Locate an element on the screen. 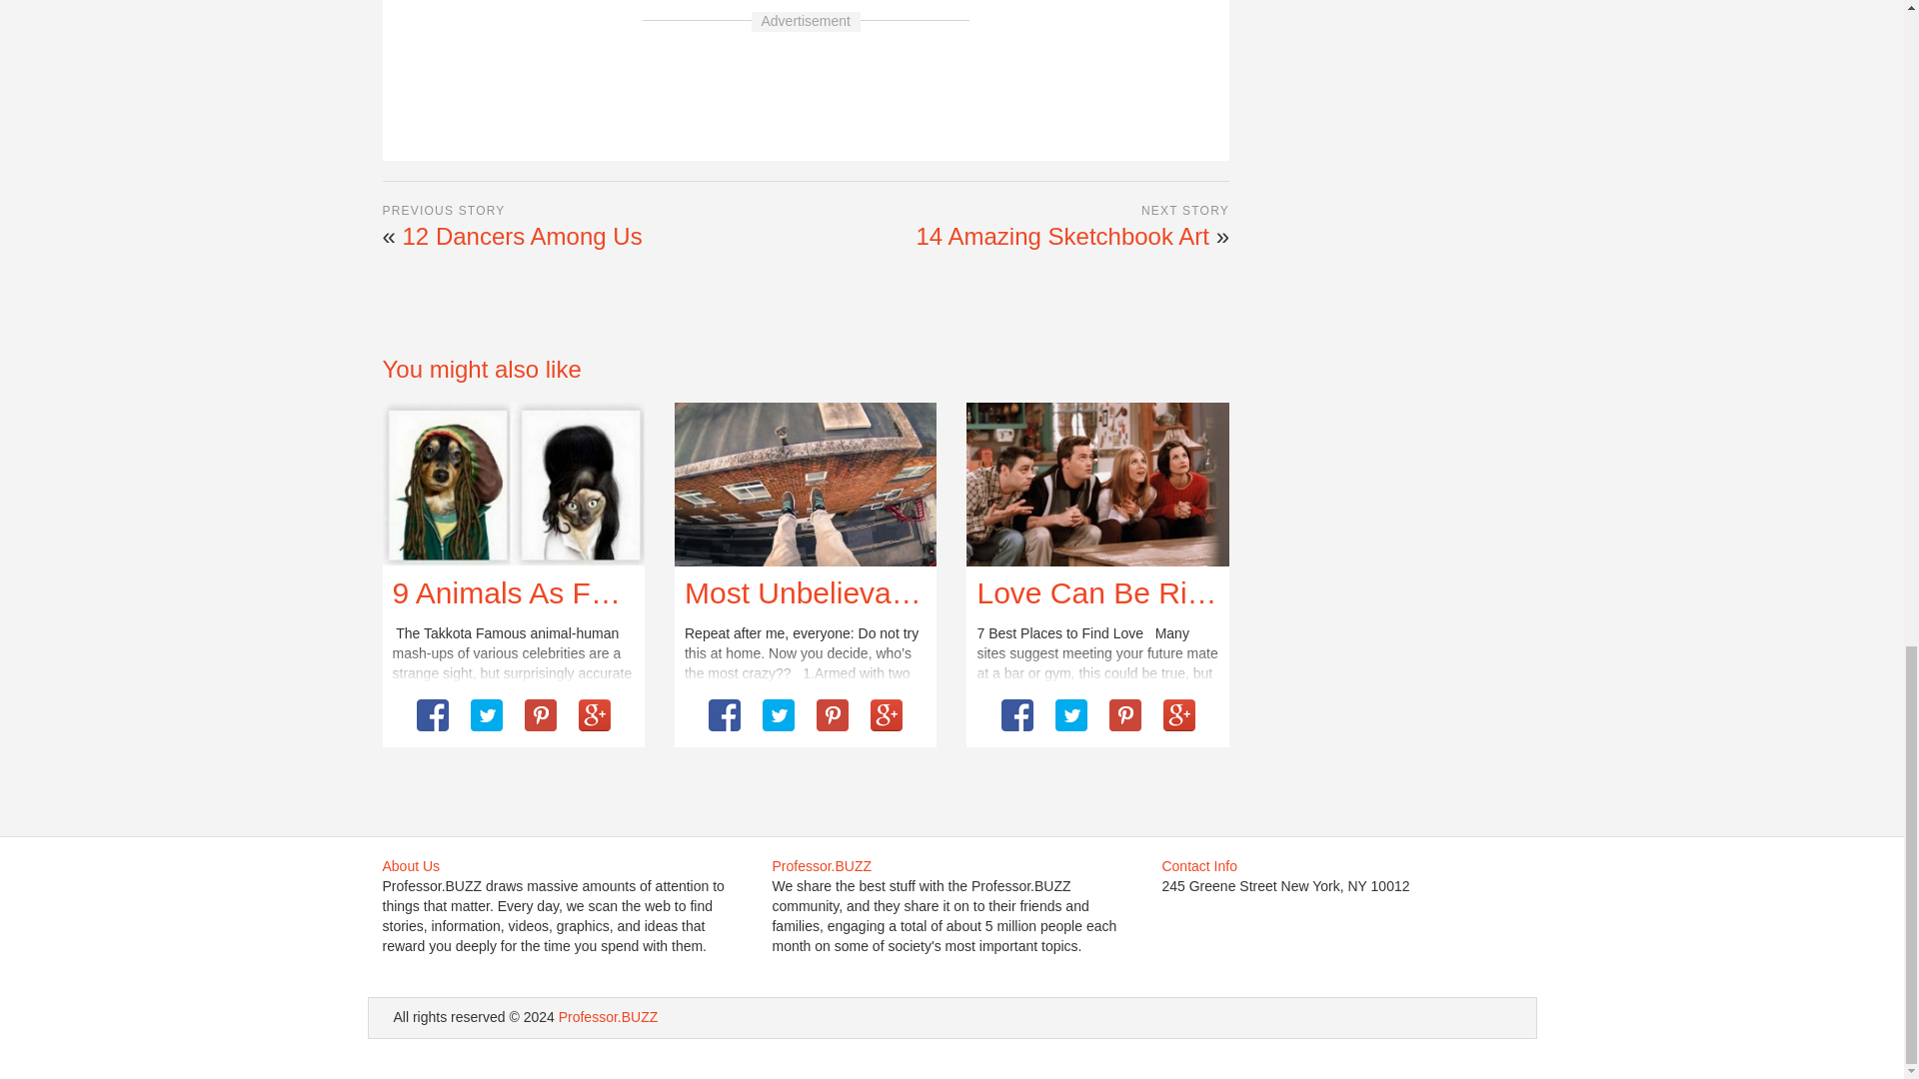  14 Amazing Sketchbook Art is located at coordinates (1061, 236).